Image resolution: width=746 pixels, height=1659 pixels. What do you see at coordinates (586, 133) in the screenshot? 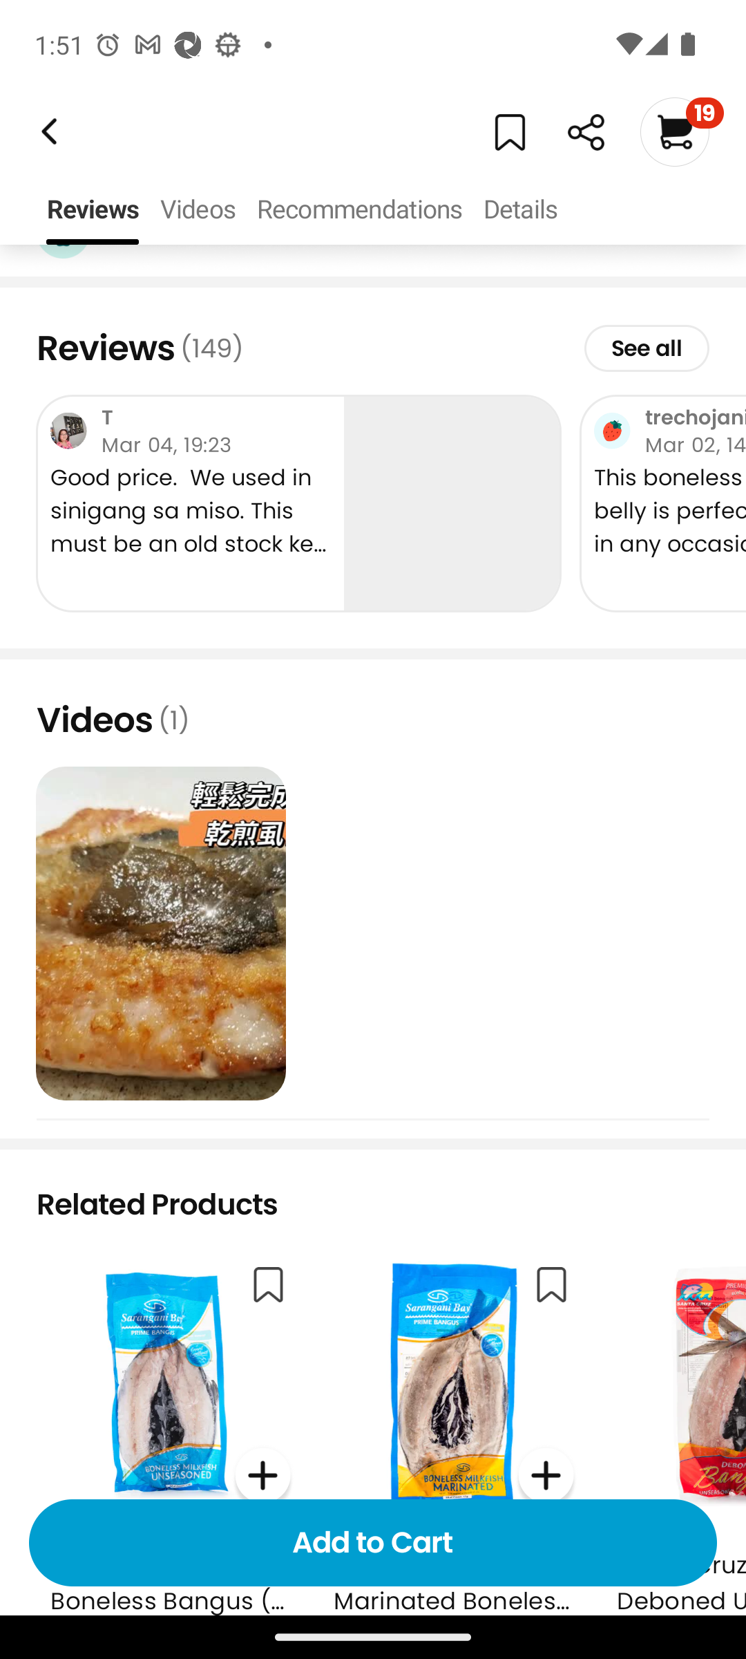
I see `Weee!` at bounding box center [586, 133].